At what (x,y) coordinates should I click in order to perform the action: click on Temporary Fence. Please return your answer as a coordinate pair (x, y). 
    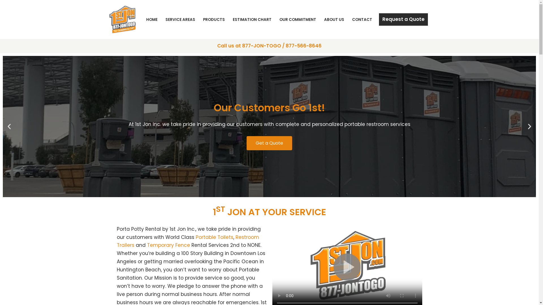
    Looking at the image, I should click on (169, 245).